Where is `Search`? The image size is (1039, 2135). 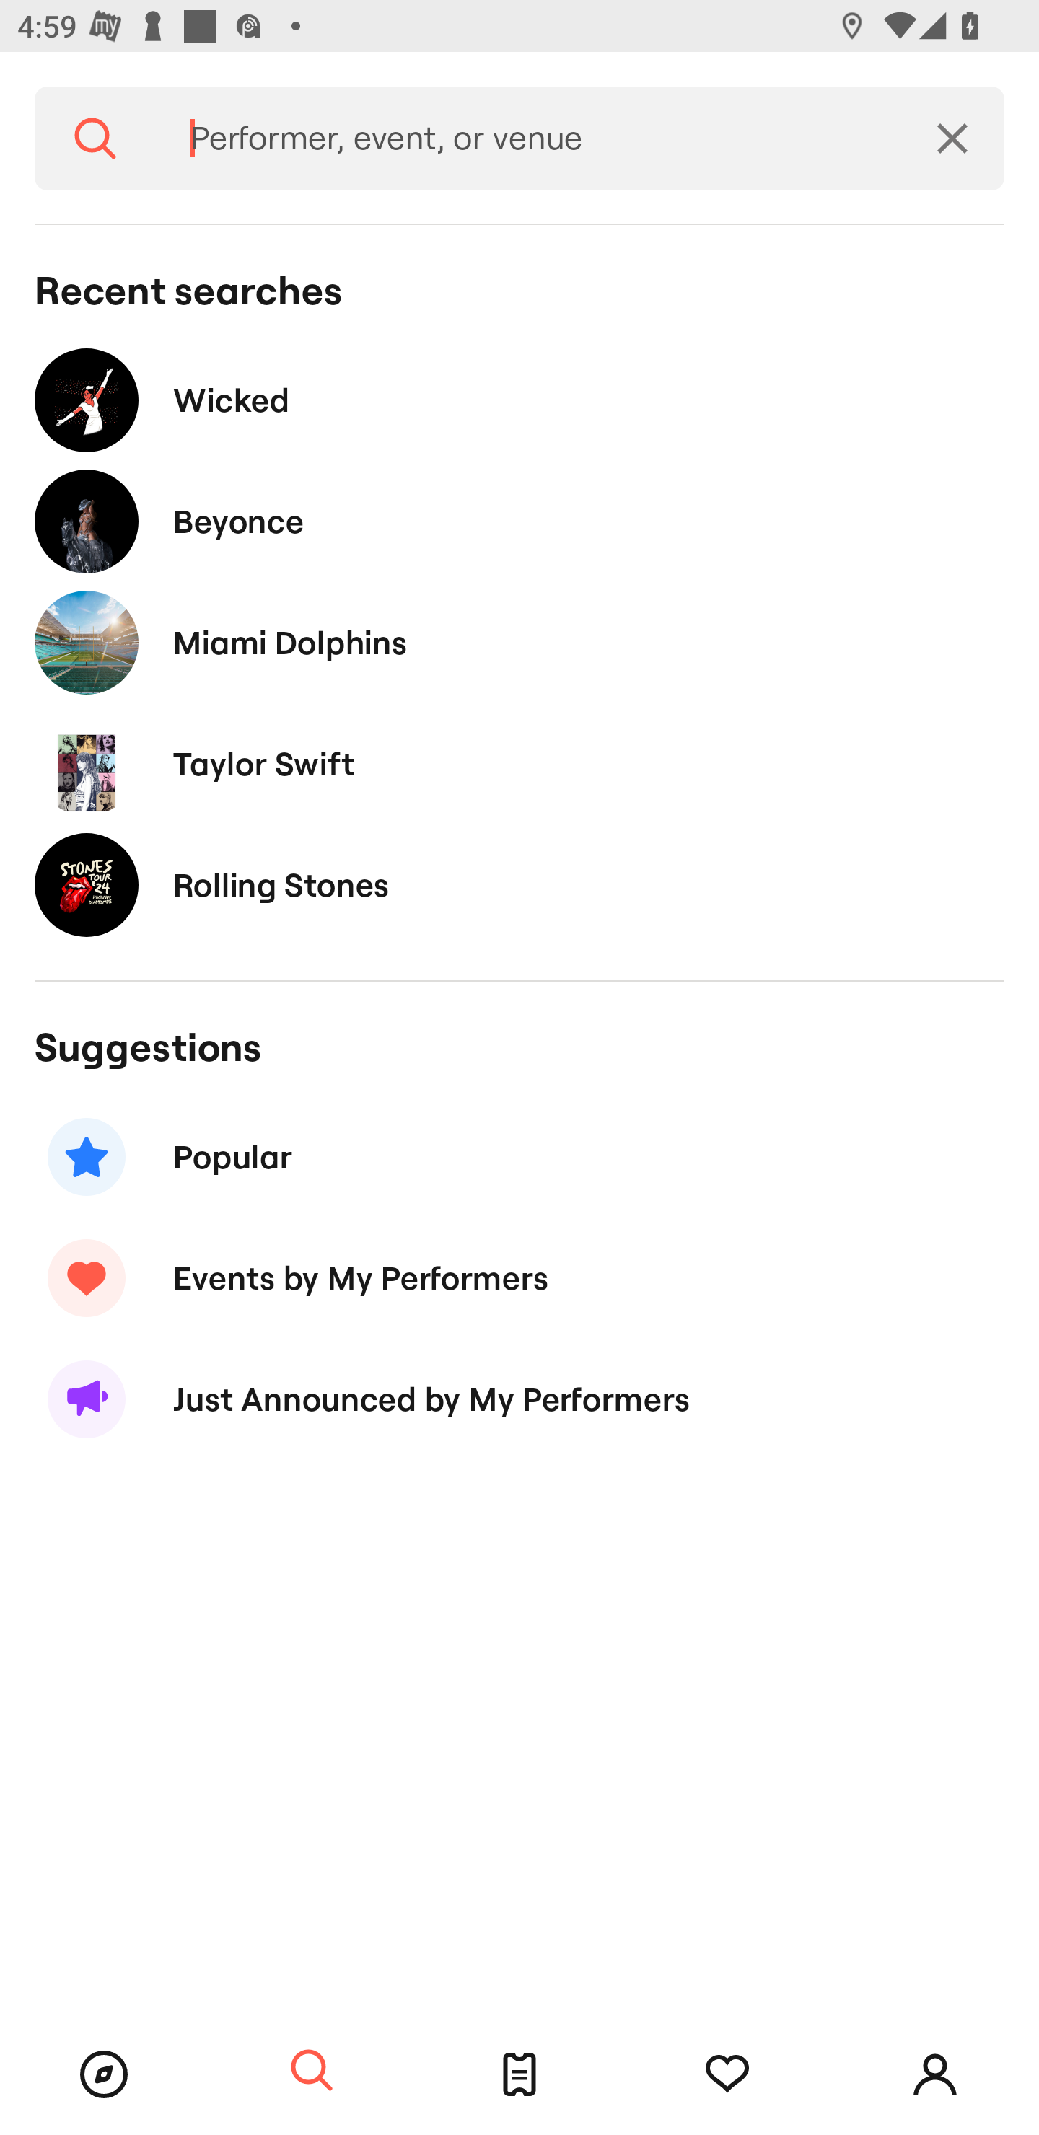
Search is located at coordinates (95, 138).